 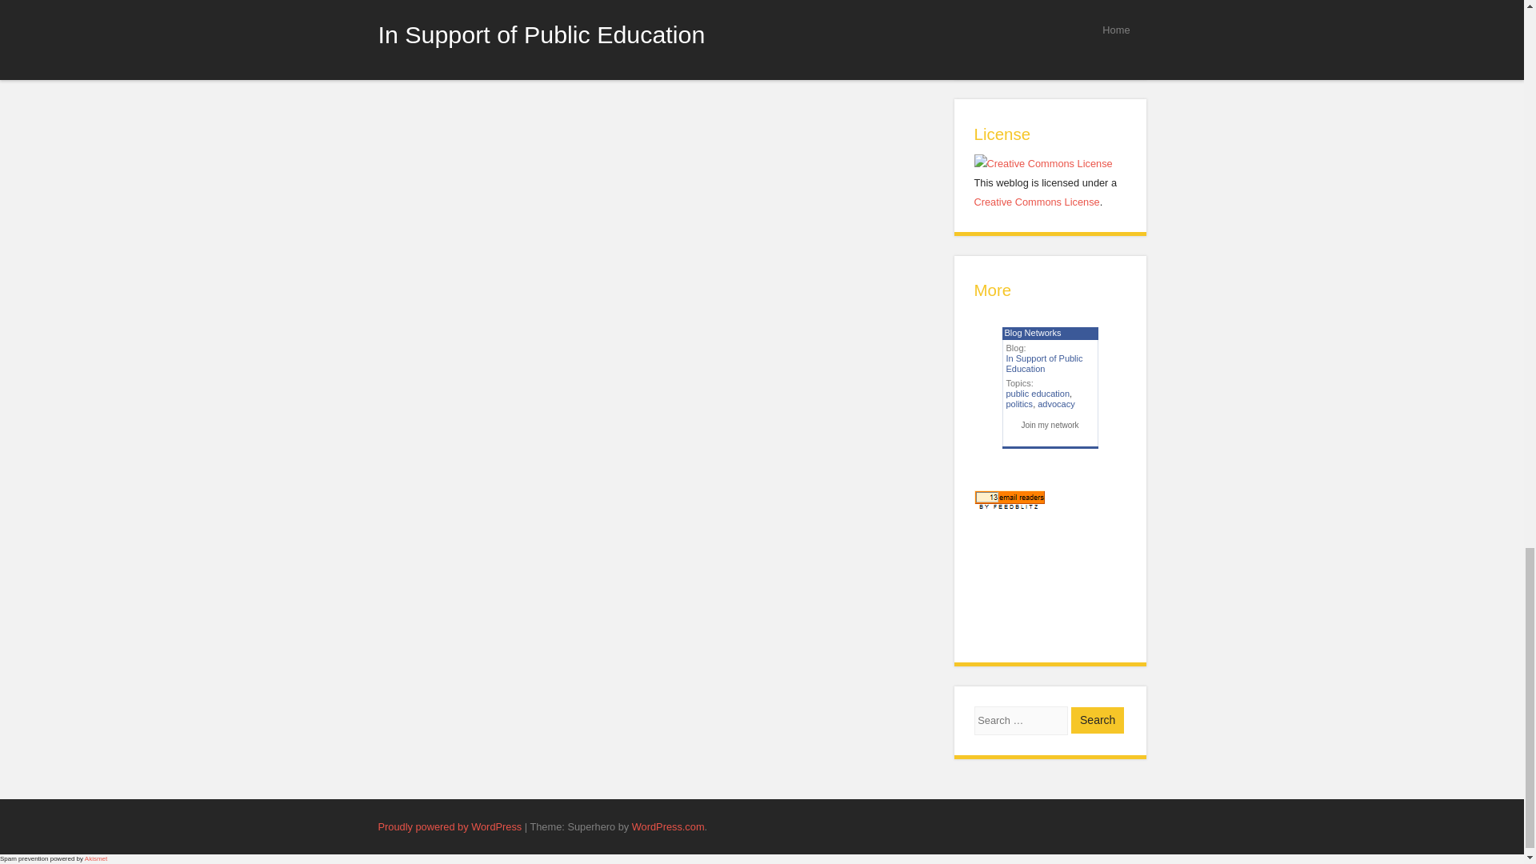 What do you see at coordinates (1032, 333) in the screenshot?
I see `Blog Networks` at bounding box center [1032, 333].